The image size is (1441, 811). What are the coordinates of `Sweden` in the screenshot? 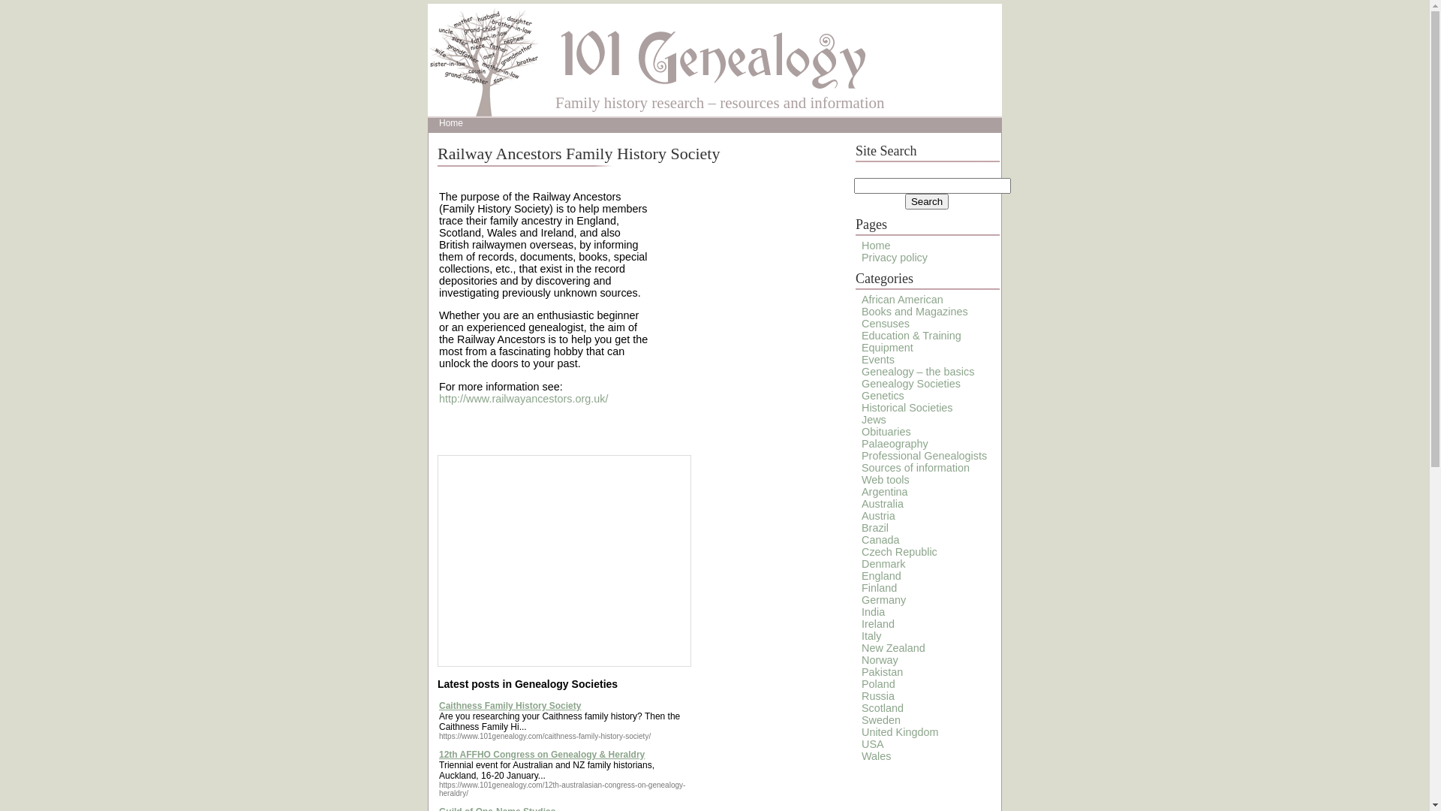 It's located at (881, 720).